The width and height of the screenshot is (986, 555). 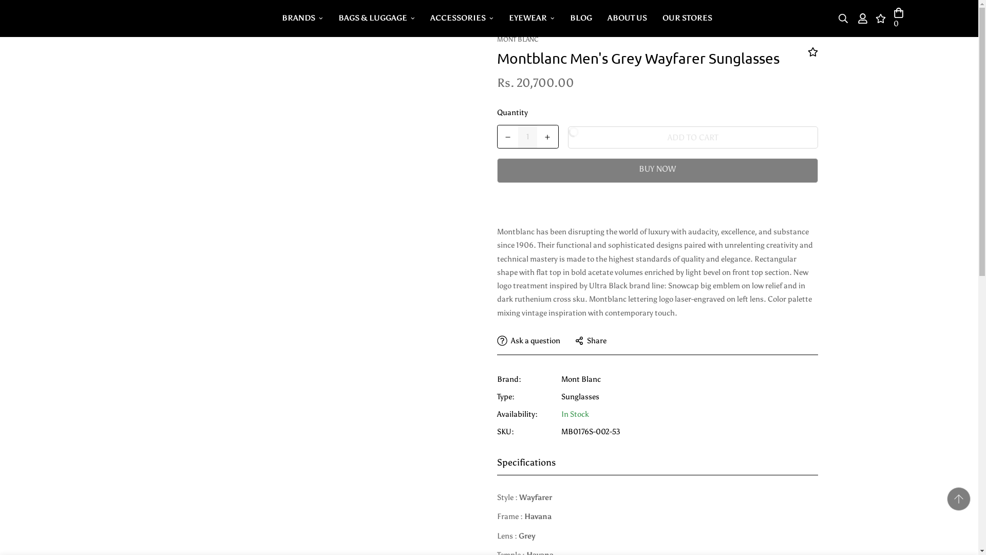 I want to click on Mont Blanc, so click(x=580, y=379).